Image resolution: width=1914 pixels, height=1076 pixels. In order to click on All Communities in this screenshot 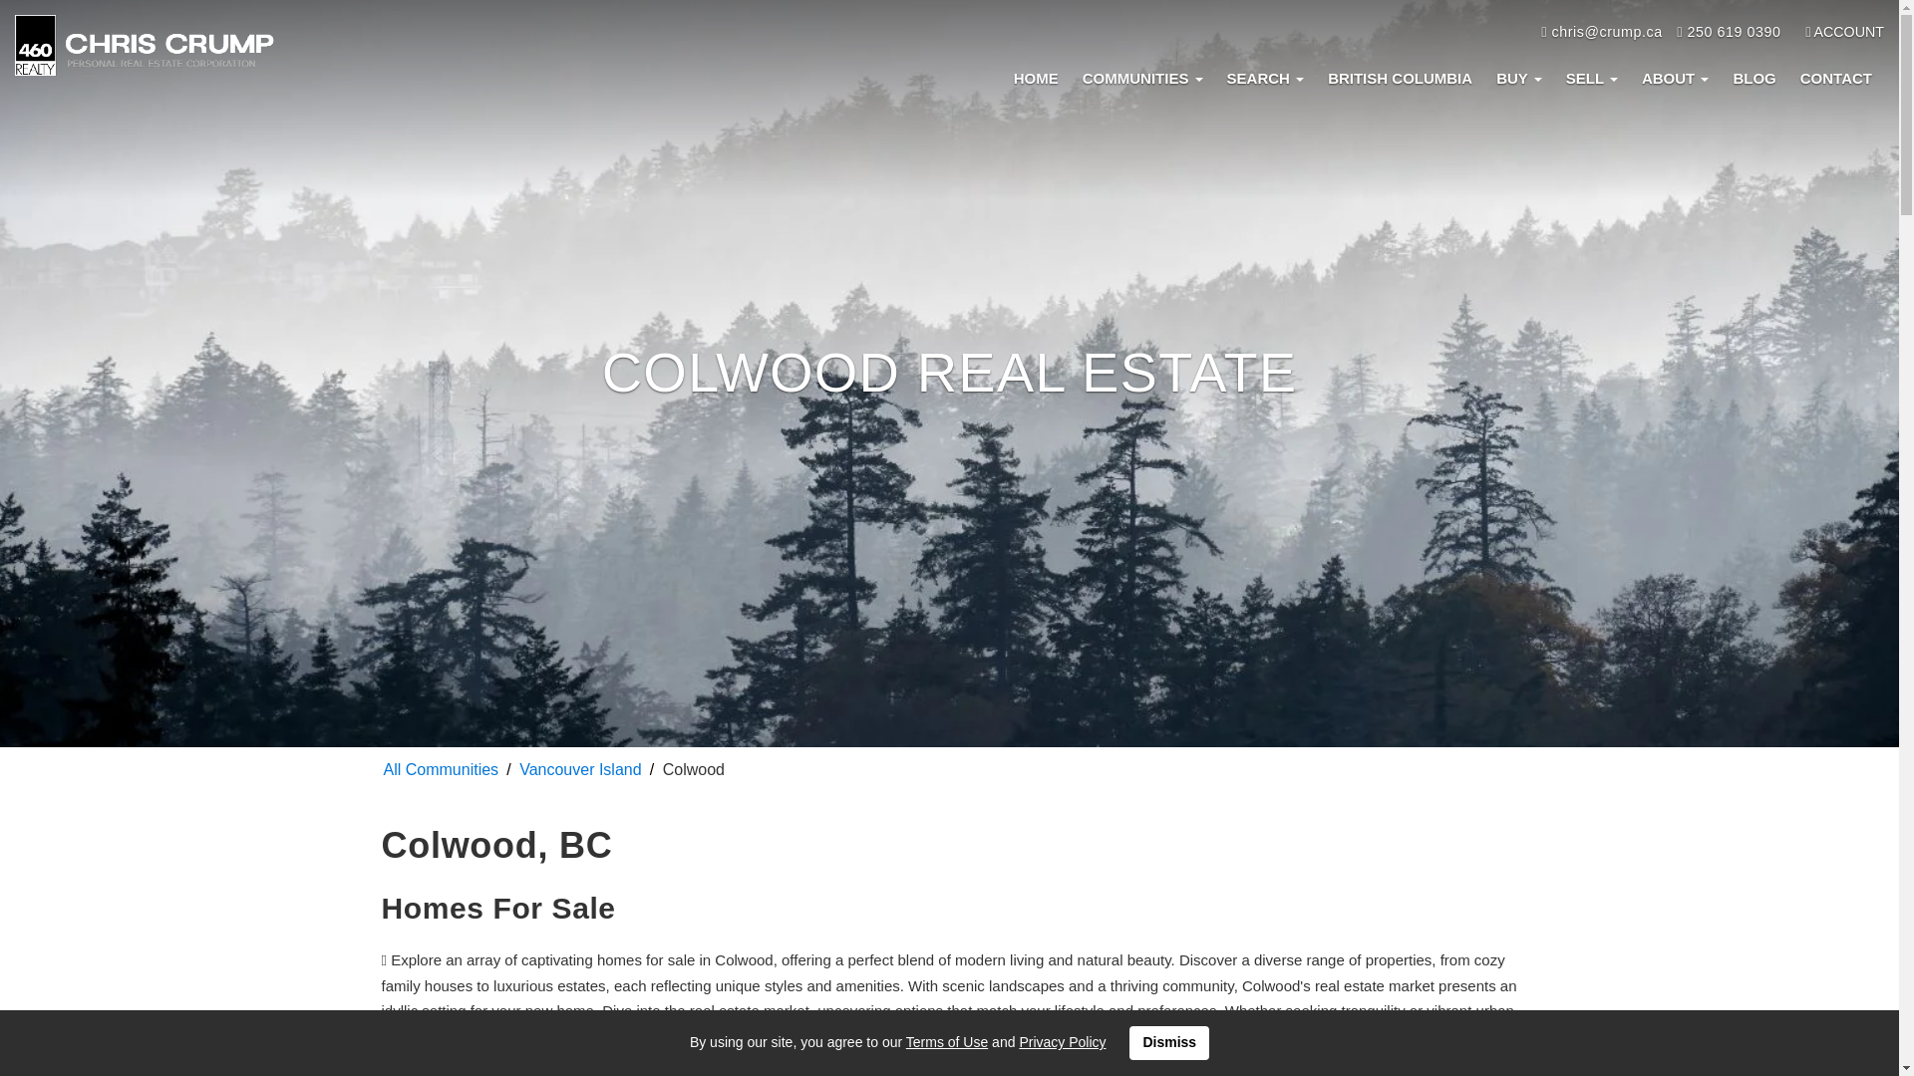, I will do `click(441, 769)`.